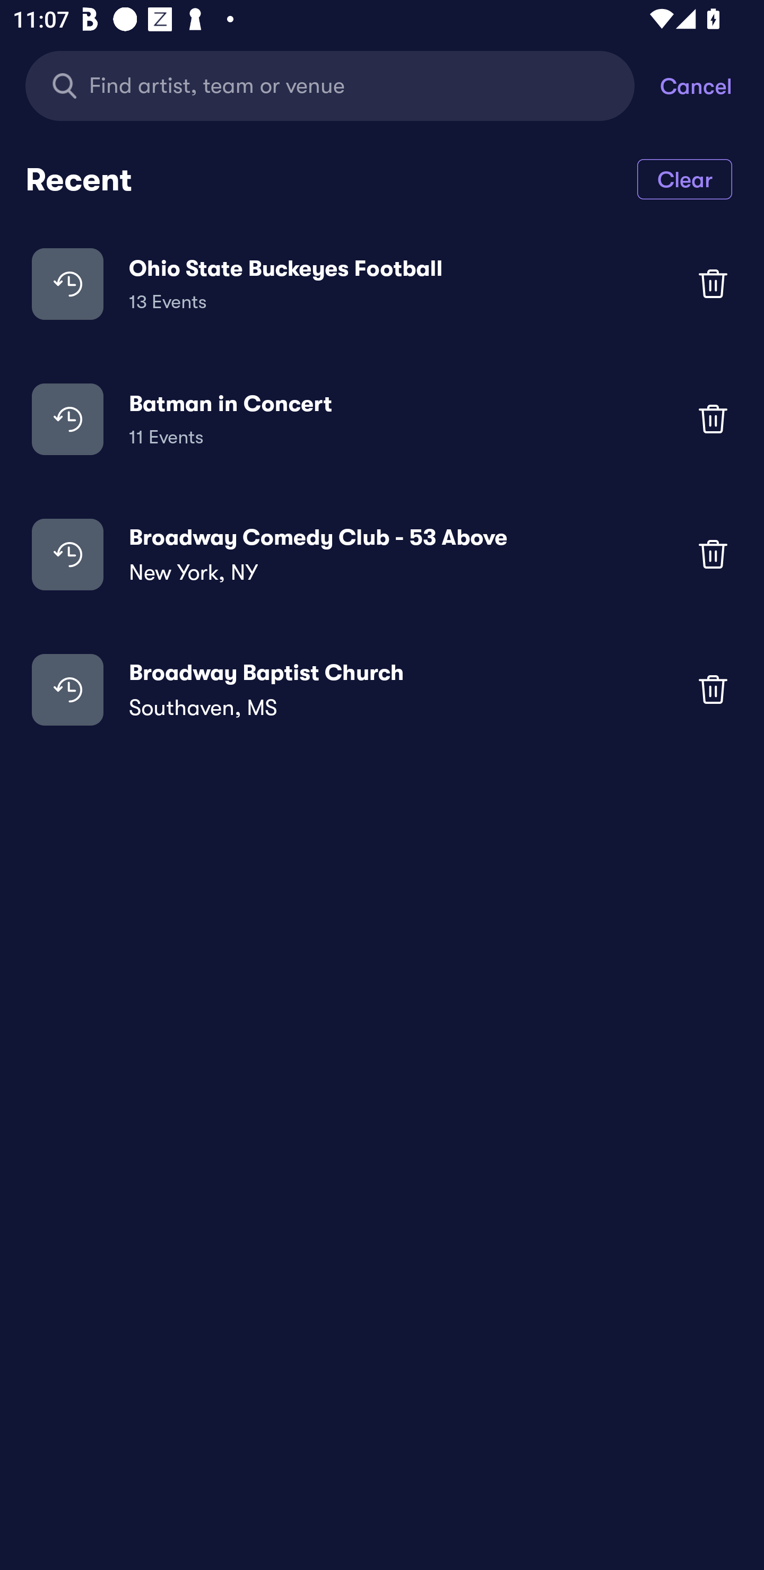 The width and height of the screenshot is (764, 1570). What do you see at coordinates (382, 283) in the screenshot?
I see `Ohio State Buckeyes Football 13 Events` at bounding box center [382, 283].